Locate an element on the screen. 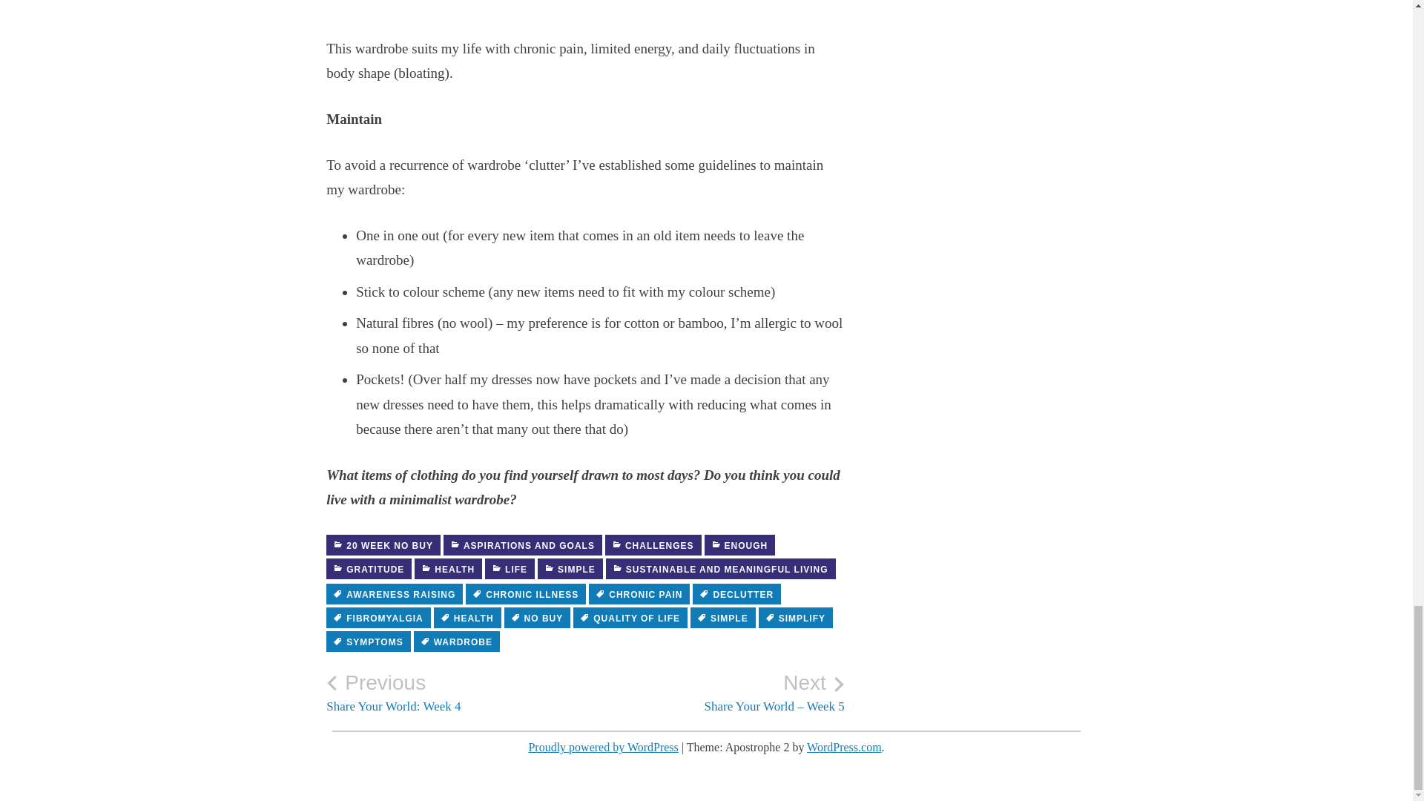 The width and height of the screenshot is (1424, 801). 20 WEEK NO BUY is located at coordinates (383, 545).